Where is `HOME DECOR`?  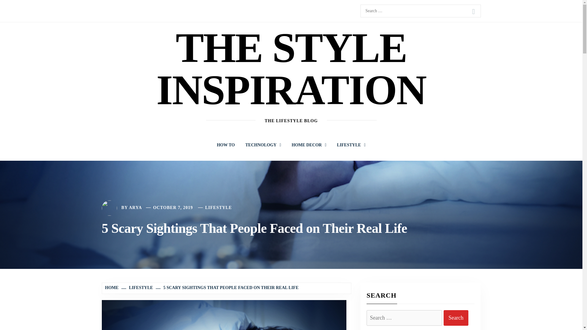 HOME DECOR is located at coordinates (309, 145).